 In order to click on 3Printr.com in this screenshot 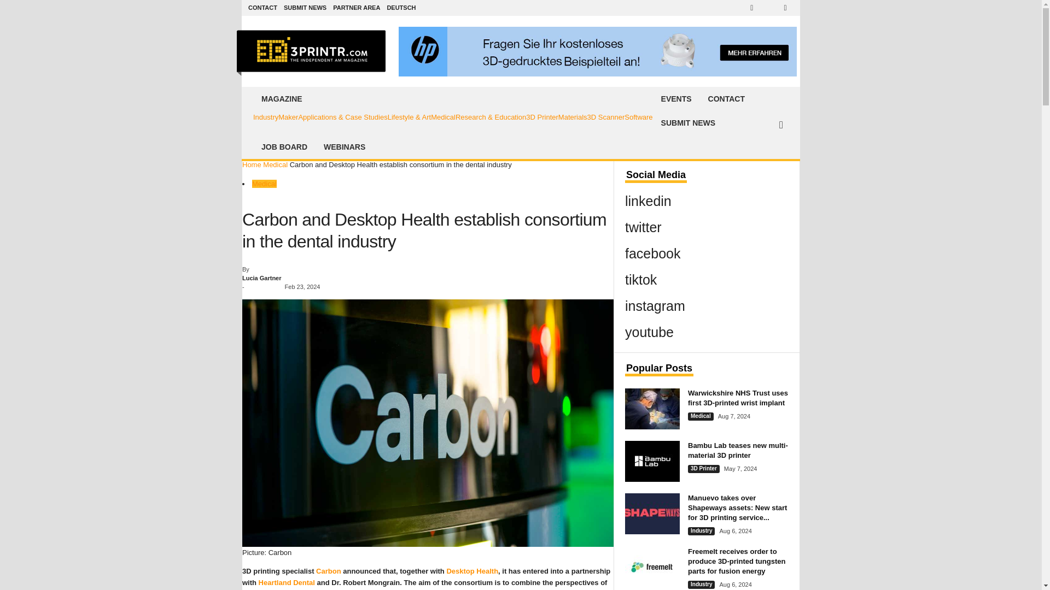, I will do `click(319, 51)`.